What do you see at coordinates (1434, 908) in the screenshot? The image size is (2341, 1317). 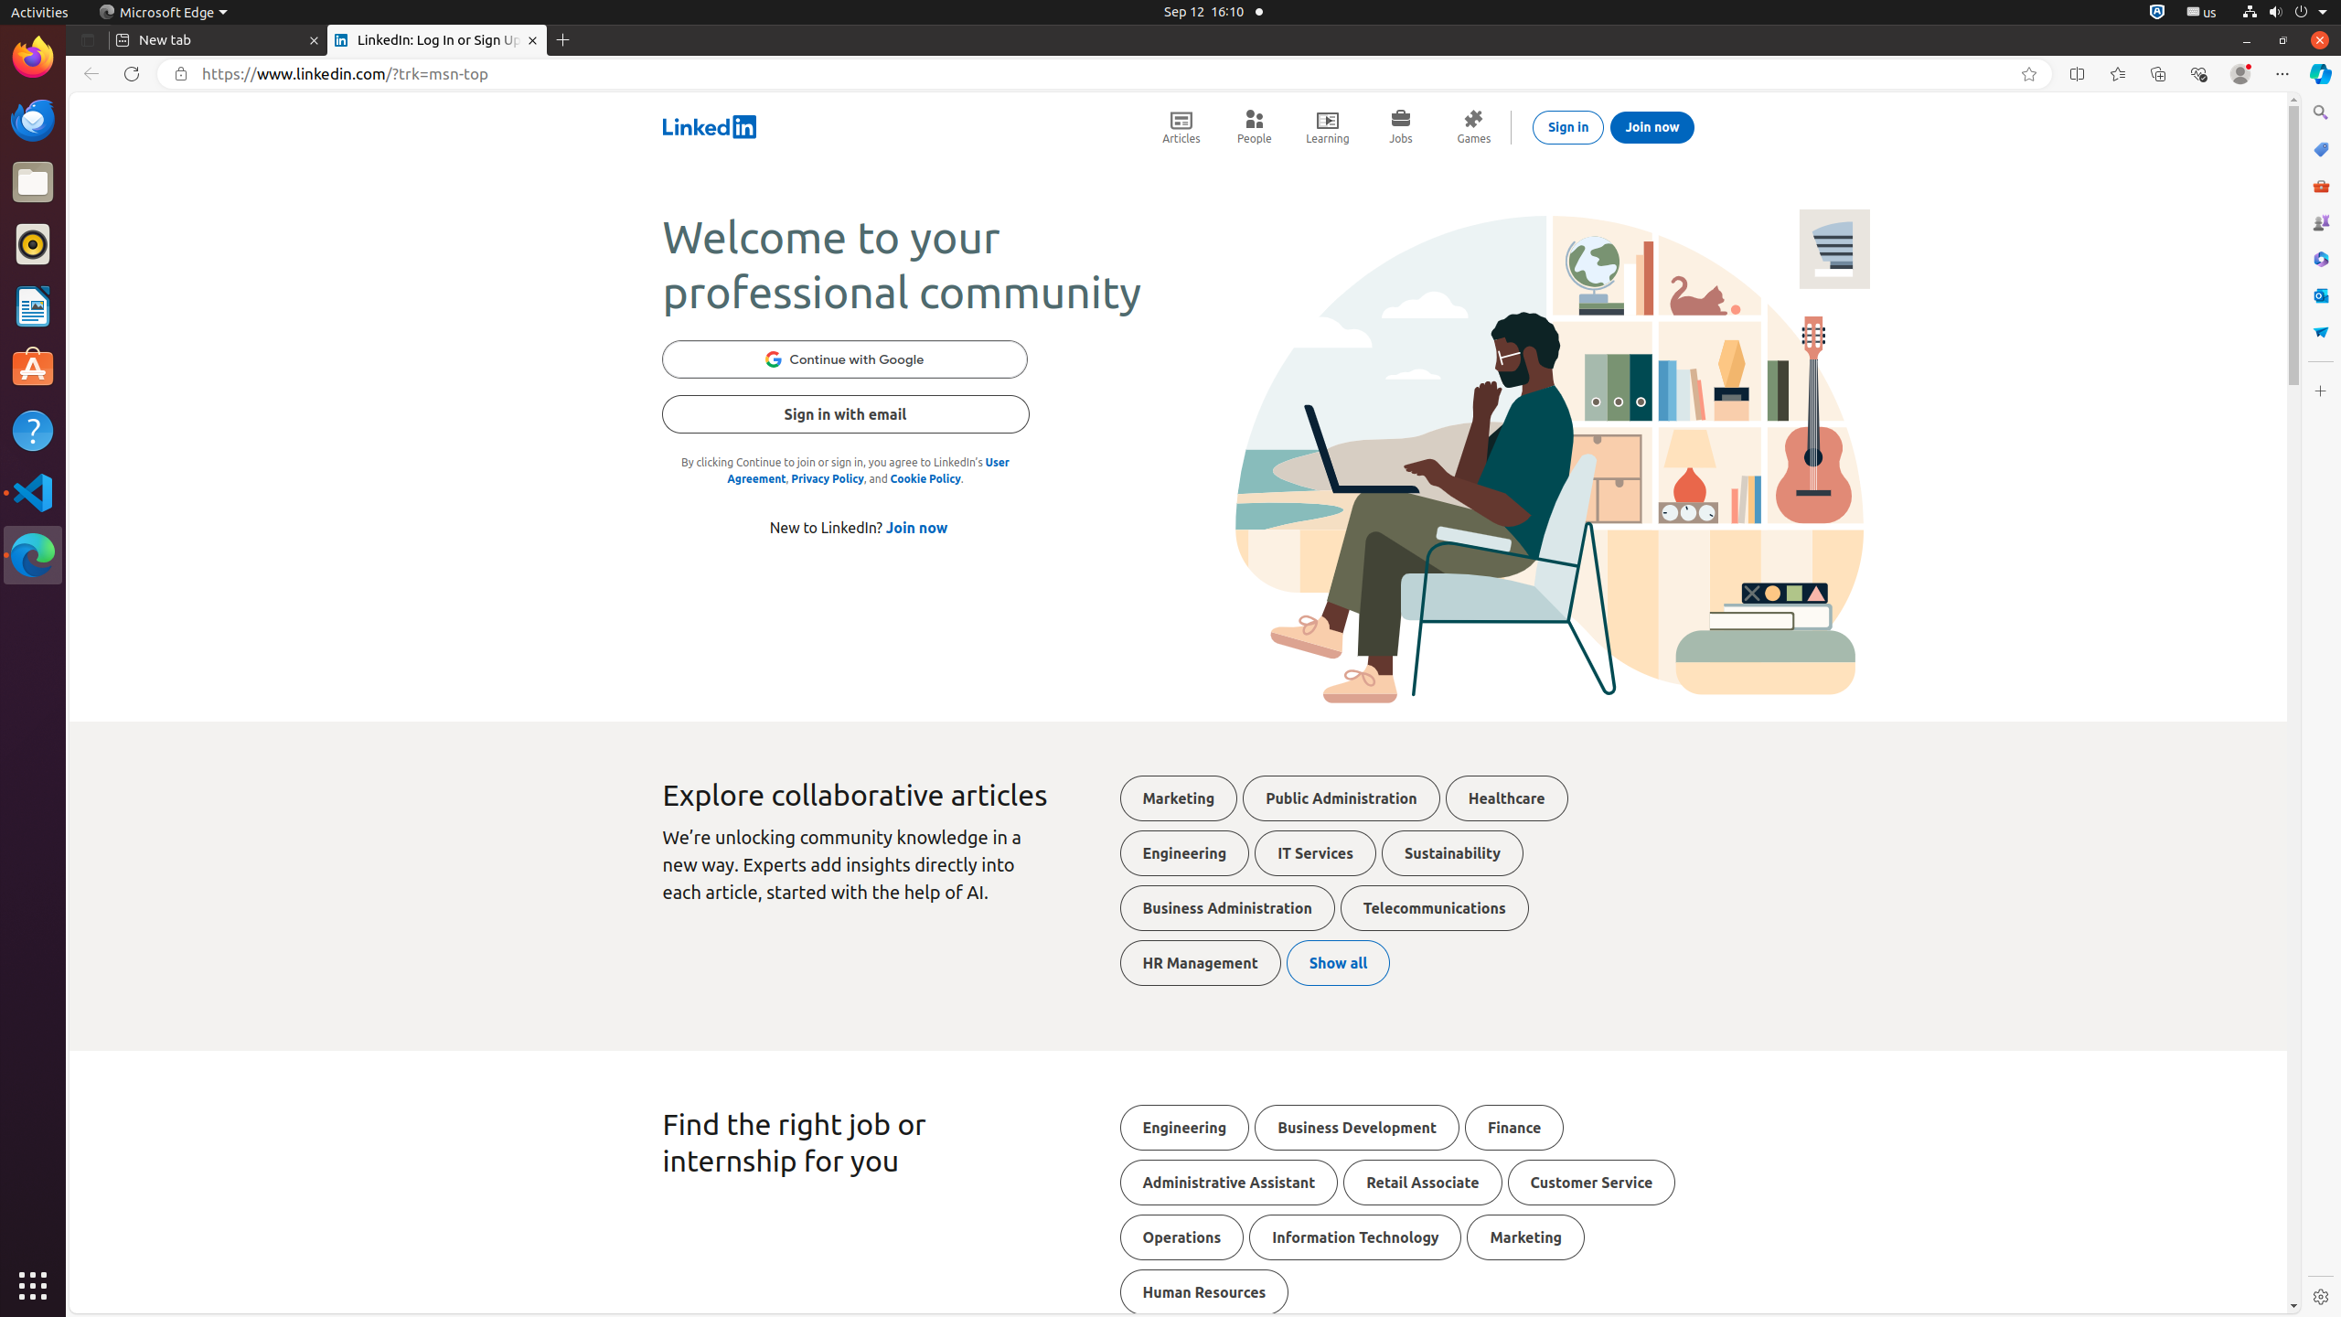 I see `Telecommunications` at bounding box center [1434, 908].